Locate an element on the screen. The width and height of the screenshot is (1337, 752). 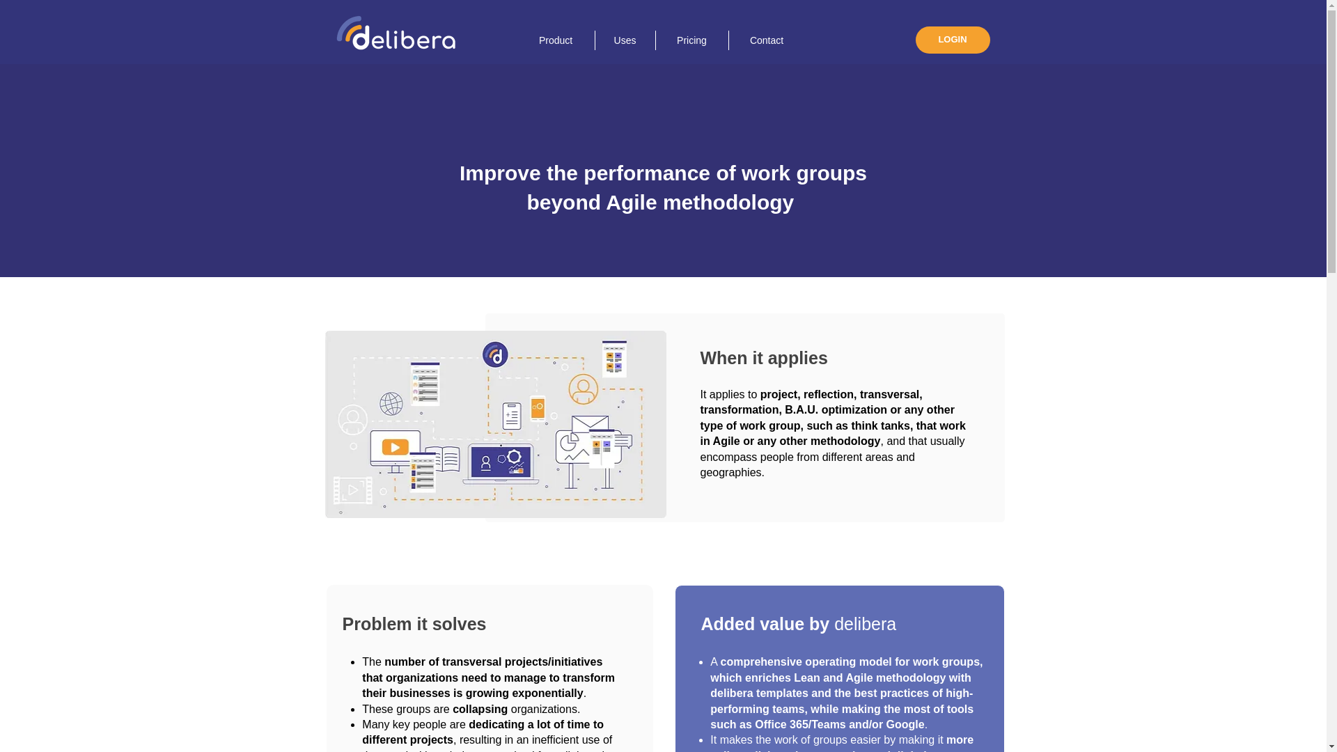
Product is located at coordinates (554, 40).